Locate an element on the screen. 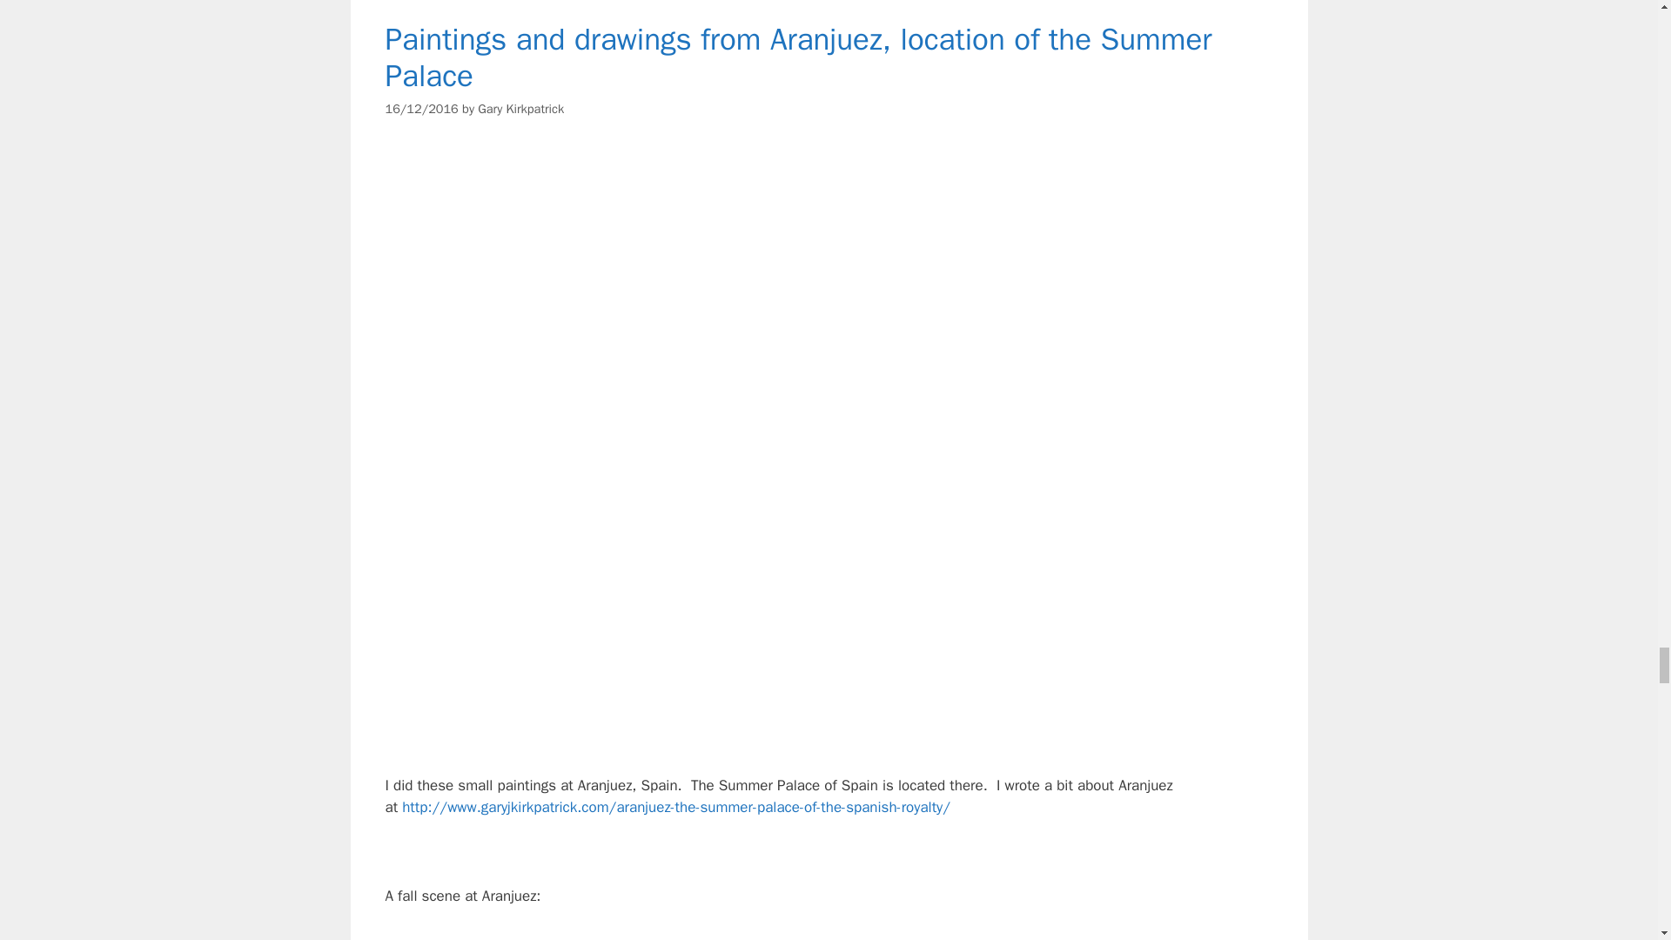 The width and height of the screenshot is (1671, 940). View all posts by Gary Kirkpatrick is located at coordinates (520, 108).